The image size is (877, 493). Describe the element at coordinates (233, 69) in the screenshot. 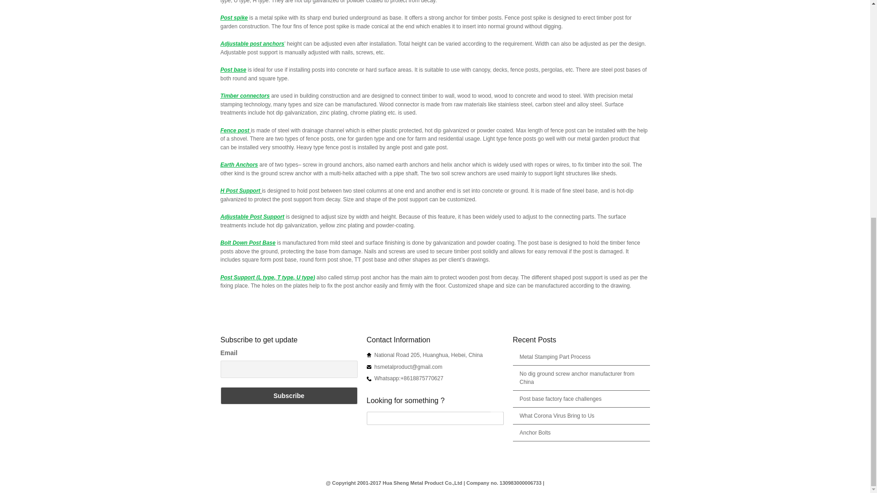

I see `Post base` at that location.